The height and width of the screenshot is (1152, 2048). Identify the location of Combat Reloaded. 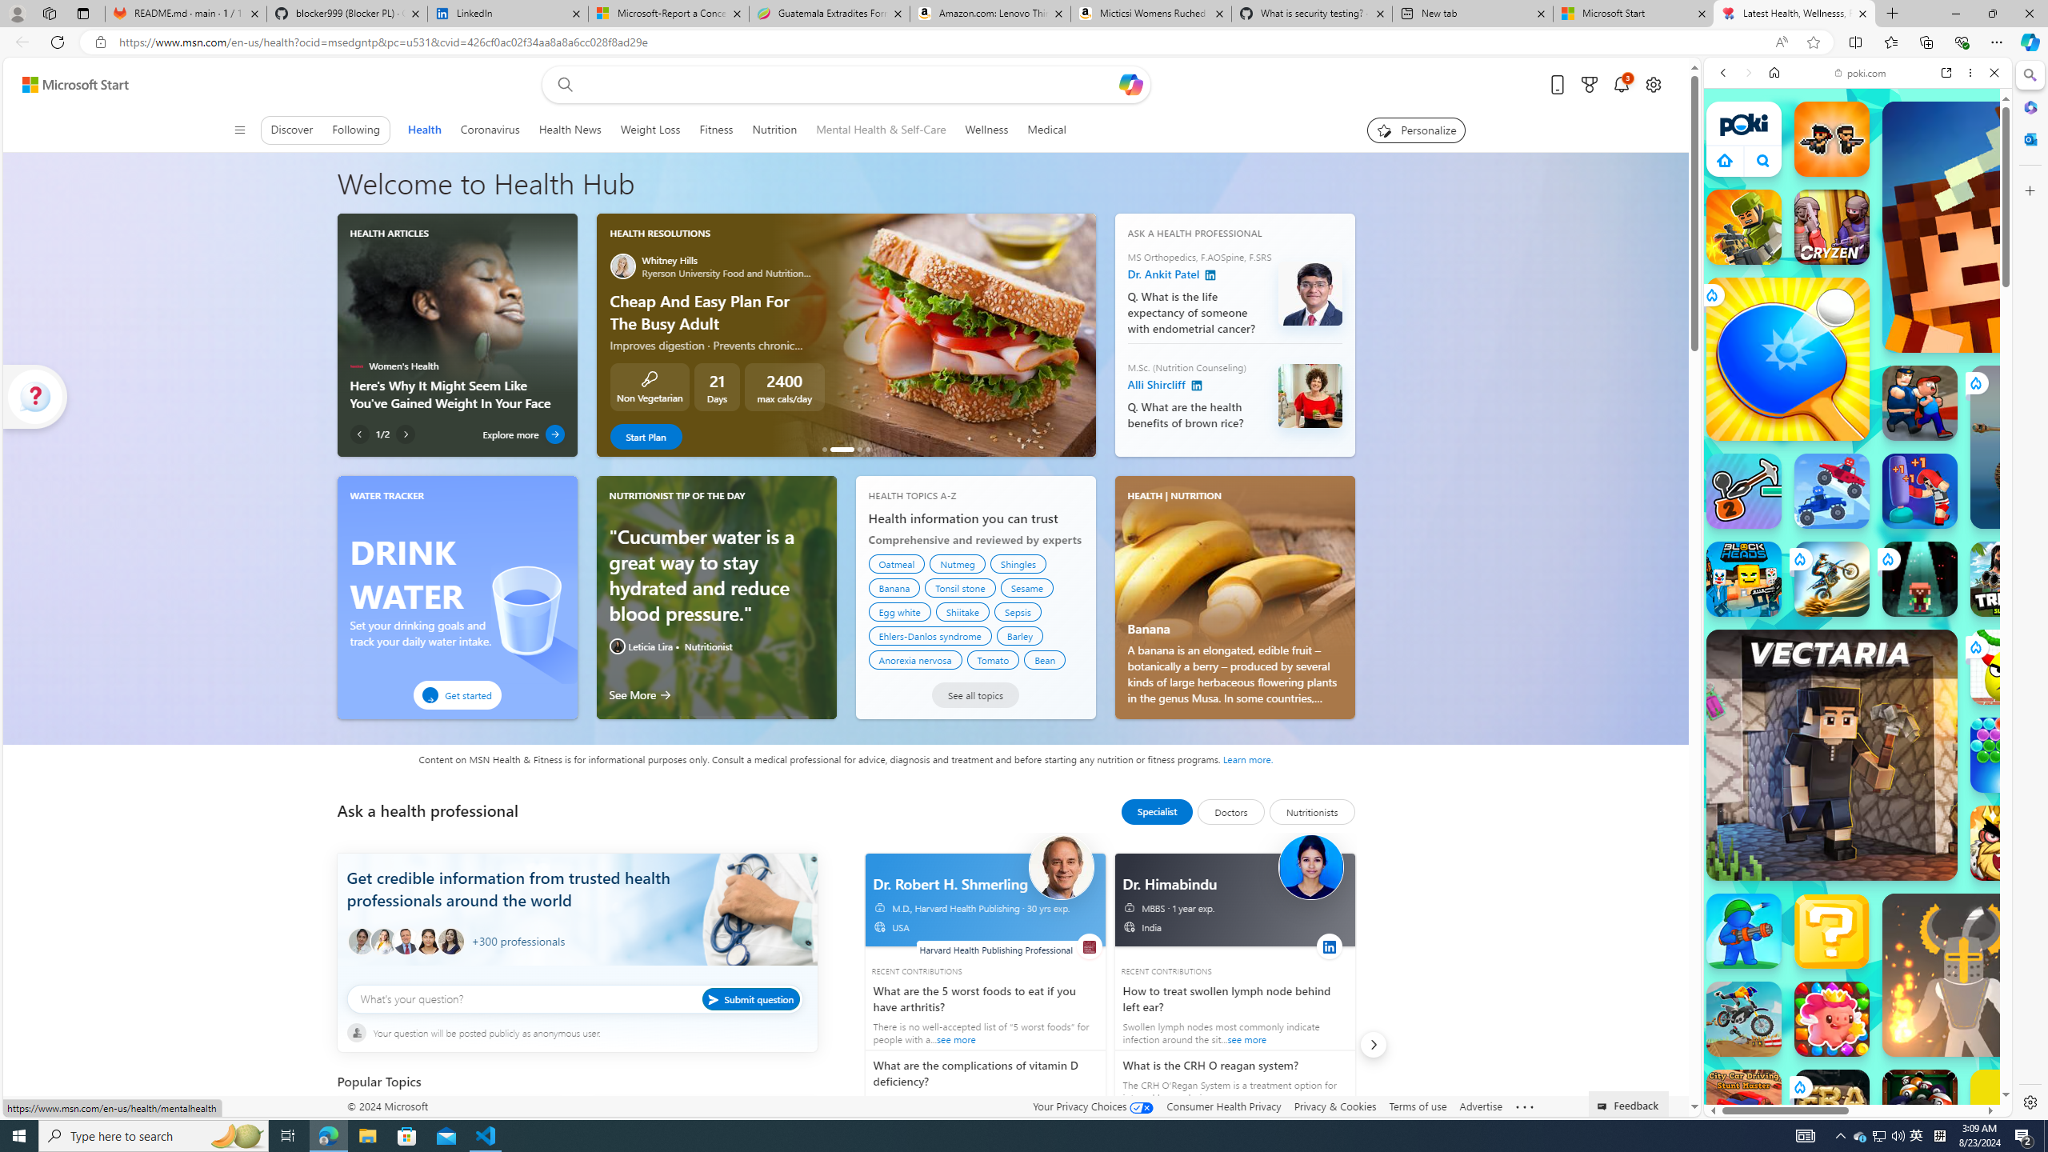
(1898, 816).